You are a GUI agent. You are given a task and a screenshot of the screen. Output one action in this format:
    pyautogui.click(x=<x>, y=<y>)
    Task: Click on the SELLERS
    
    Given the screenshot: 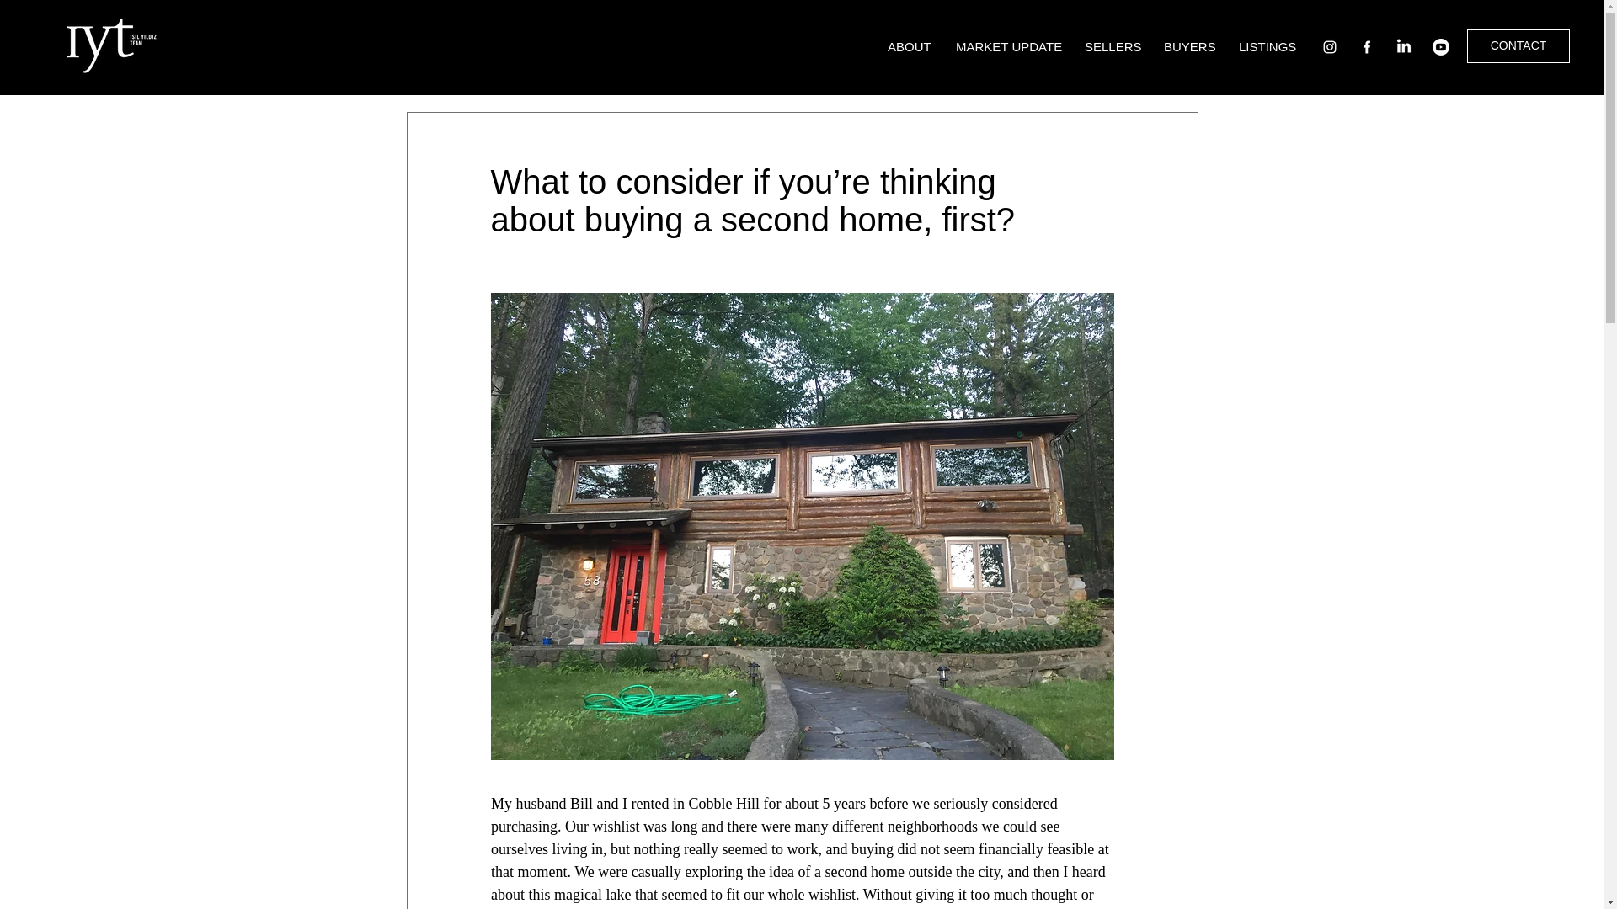 What is the action you would take?
    pyautogui.click(x=1112, y=47)
    